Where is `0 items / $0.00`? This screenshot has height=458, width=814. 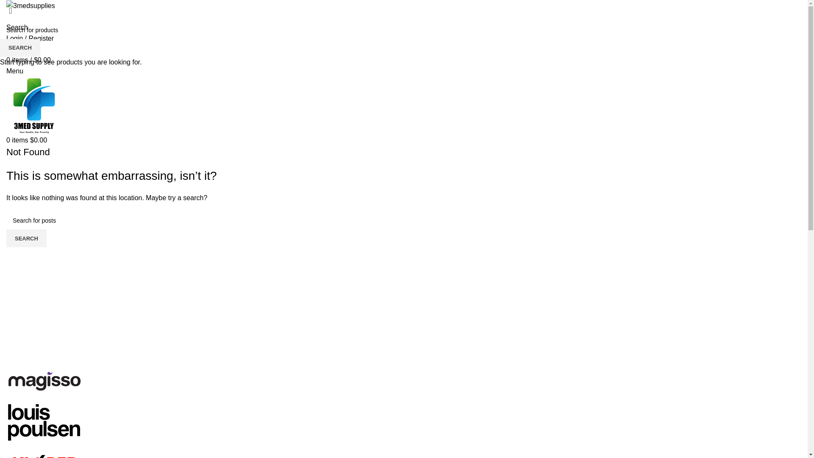 0 items / $0.00 is located at coordinates (29, 60).